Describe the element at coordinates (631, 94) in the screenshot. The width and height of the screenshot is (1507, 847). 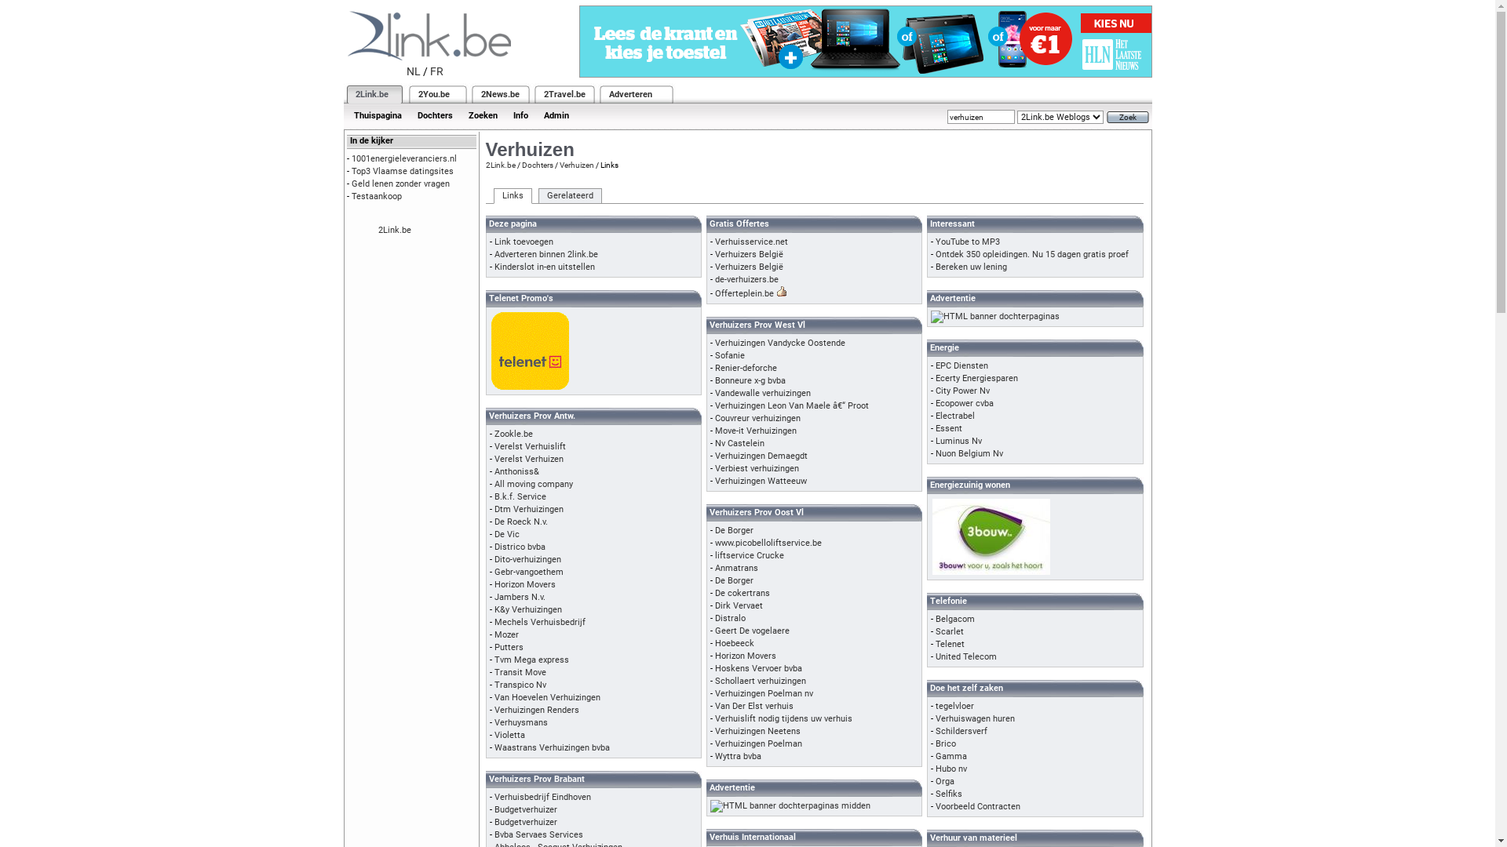
I see `Adverteren` at that location.